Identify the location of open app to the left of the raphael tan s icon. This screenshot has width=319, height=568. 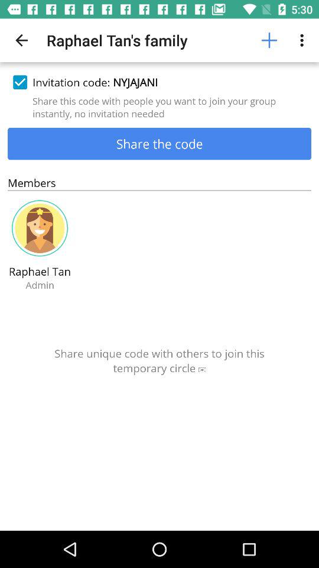
(21, 40).